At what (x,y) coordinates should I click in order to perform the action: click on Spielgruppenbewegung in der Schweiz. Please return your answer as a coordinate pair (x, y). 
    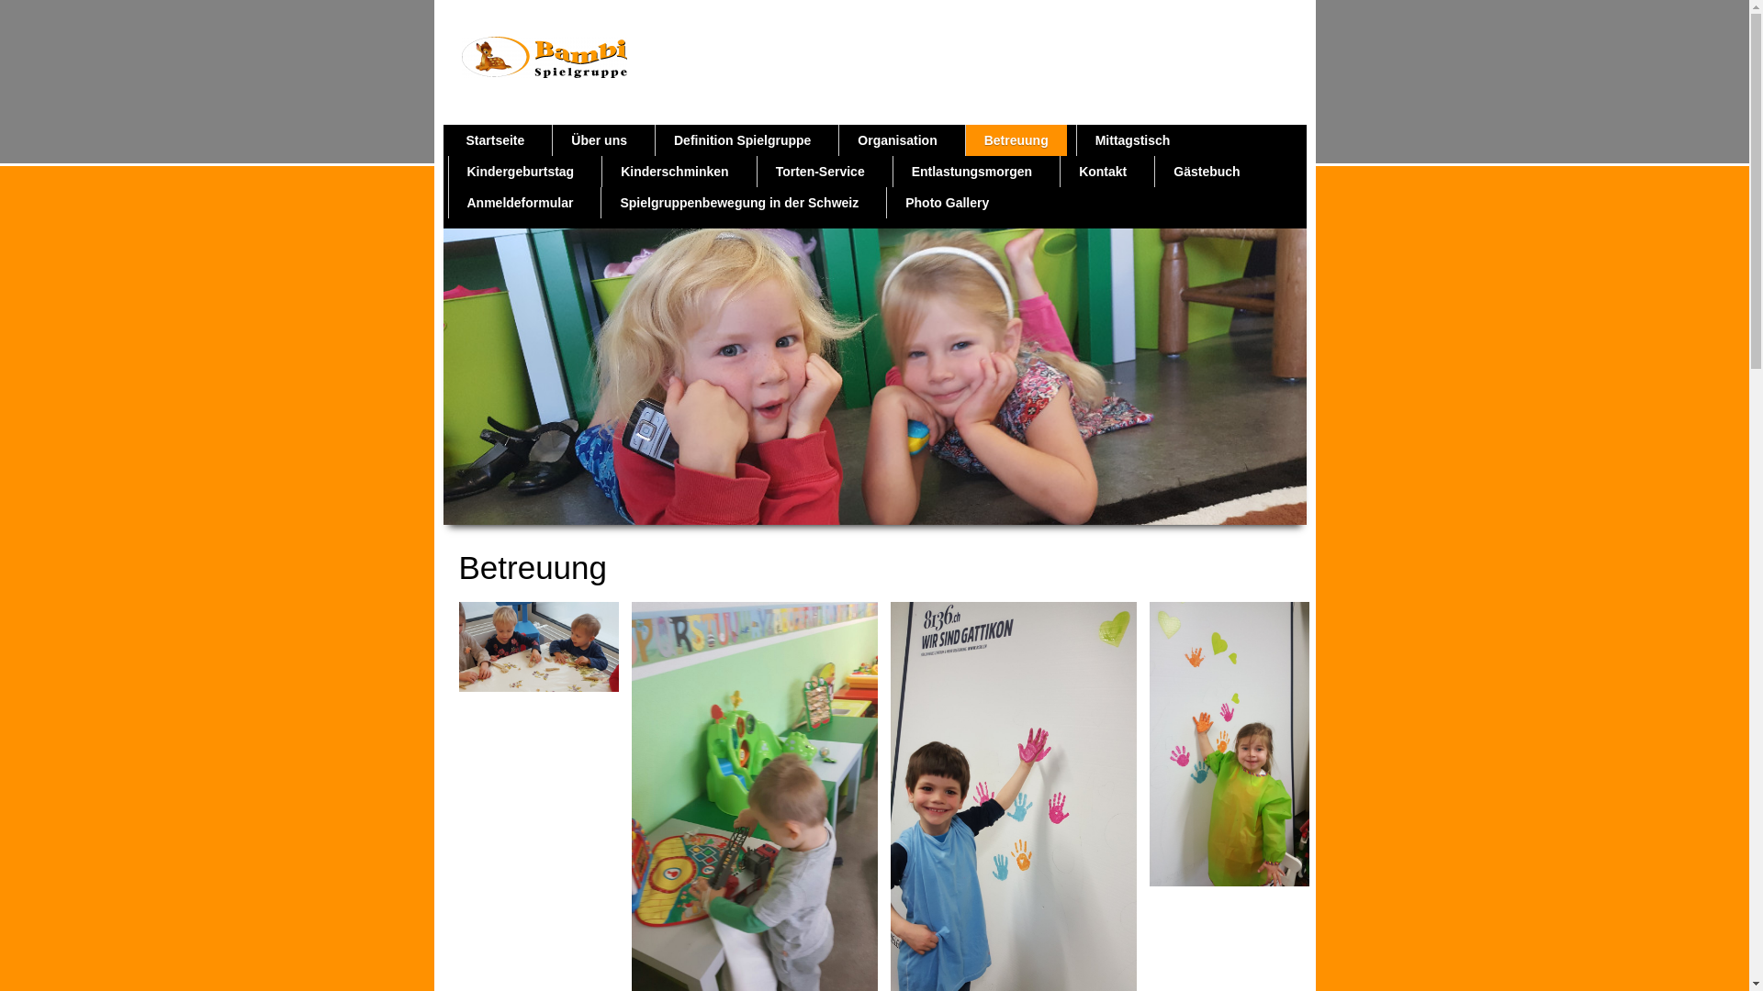
    Looking at the image, I should click on (739, 203).